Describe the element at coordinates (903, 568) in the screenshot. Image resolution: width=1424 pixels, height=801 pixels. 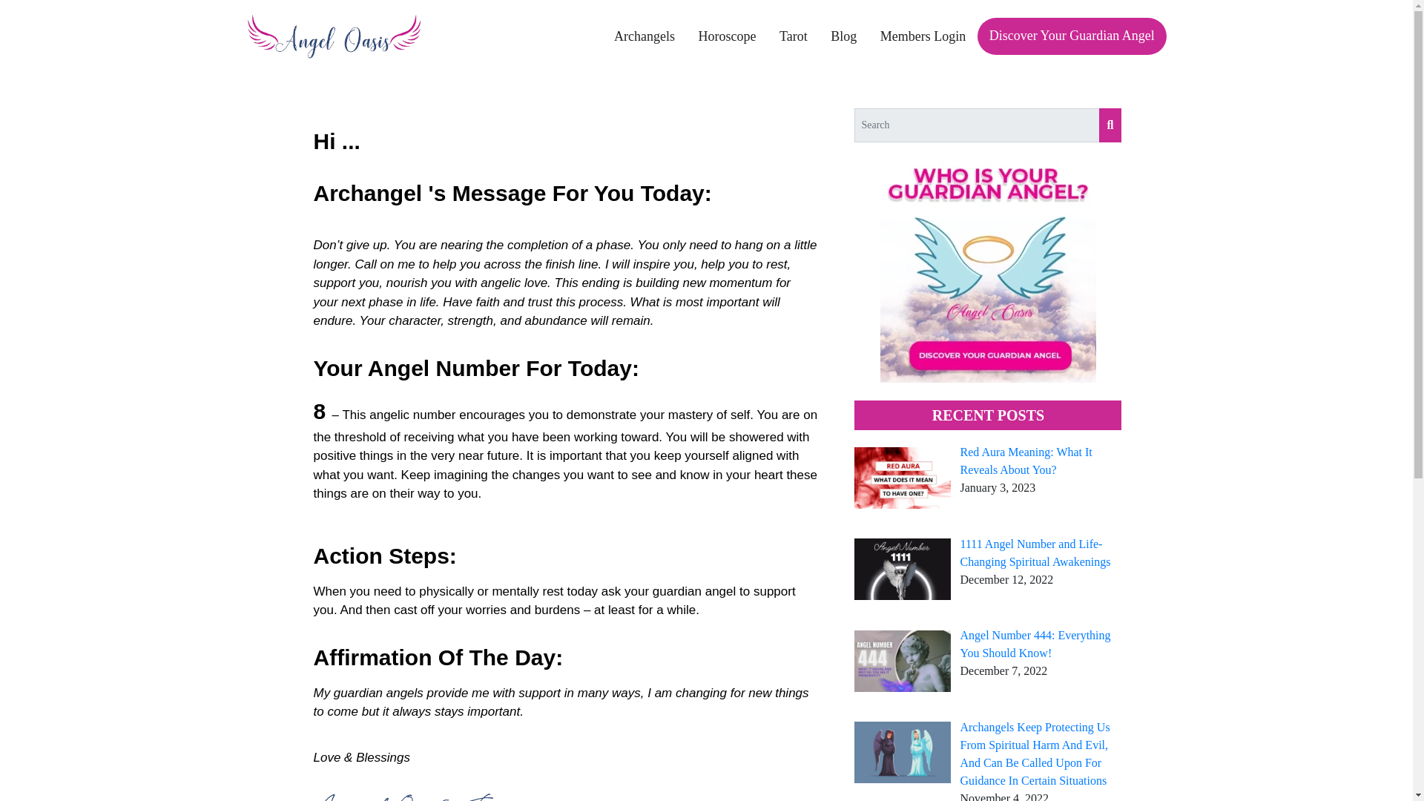
I see `1111 Angel Number and Life-Changing Spiritual Awakenings 3` at that location.